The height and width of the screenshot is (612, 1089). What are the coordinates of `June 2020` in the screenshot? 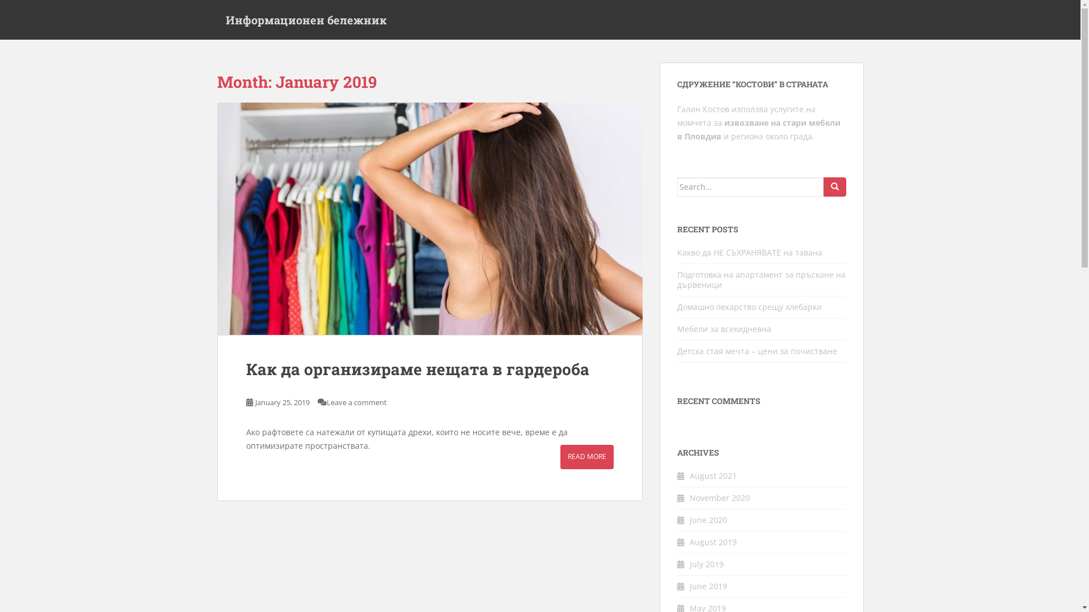 It's located at (708, 520).